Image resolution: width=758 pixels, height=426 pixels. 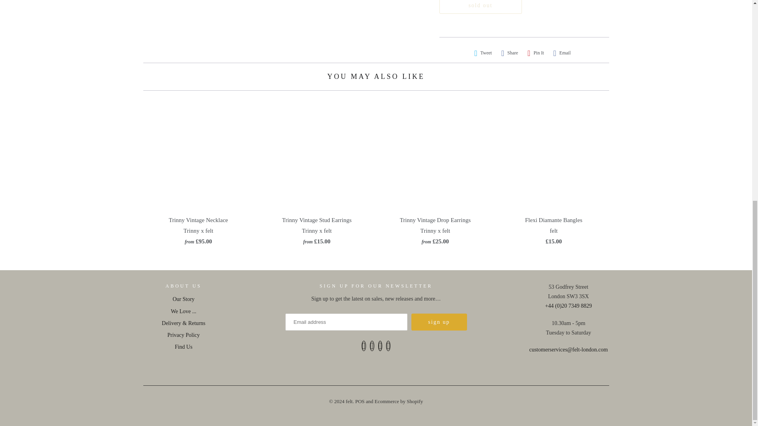 What do you see at coordinates (439, 322) in the screenshot?
I see `Sign Up` at bounding box center [439, 322].